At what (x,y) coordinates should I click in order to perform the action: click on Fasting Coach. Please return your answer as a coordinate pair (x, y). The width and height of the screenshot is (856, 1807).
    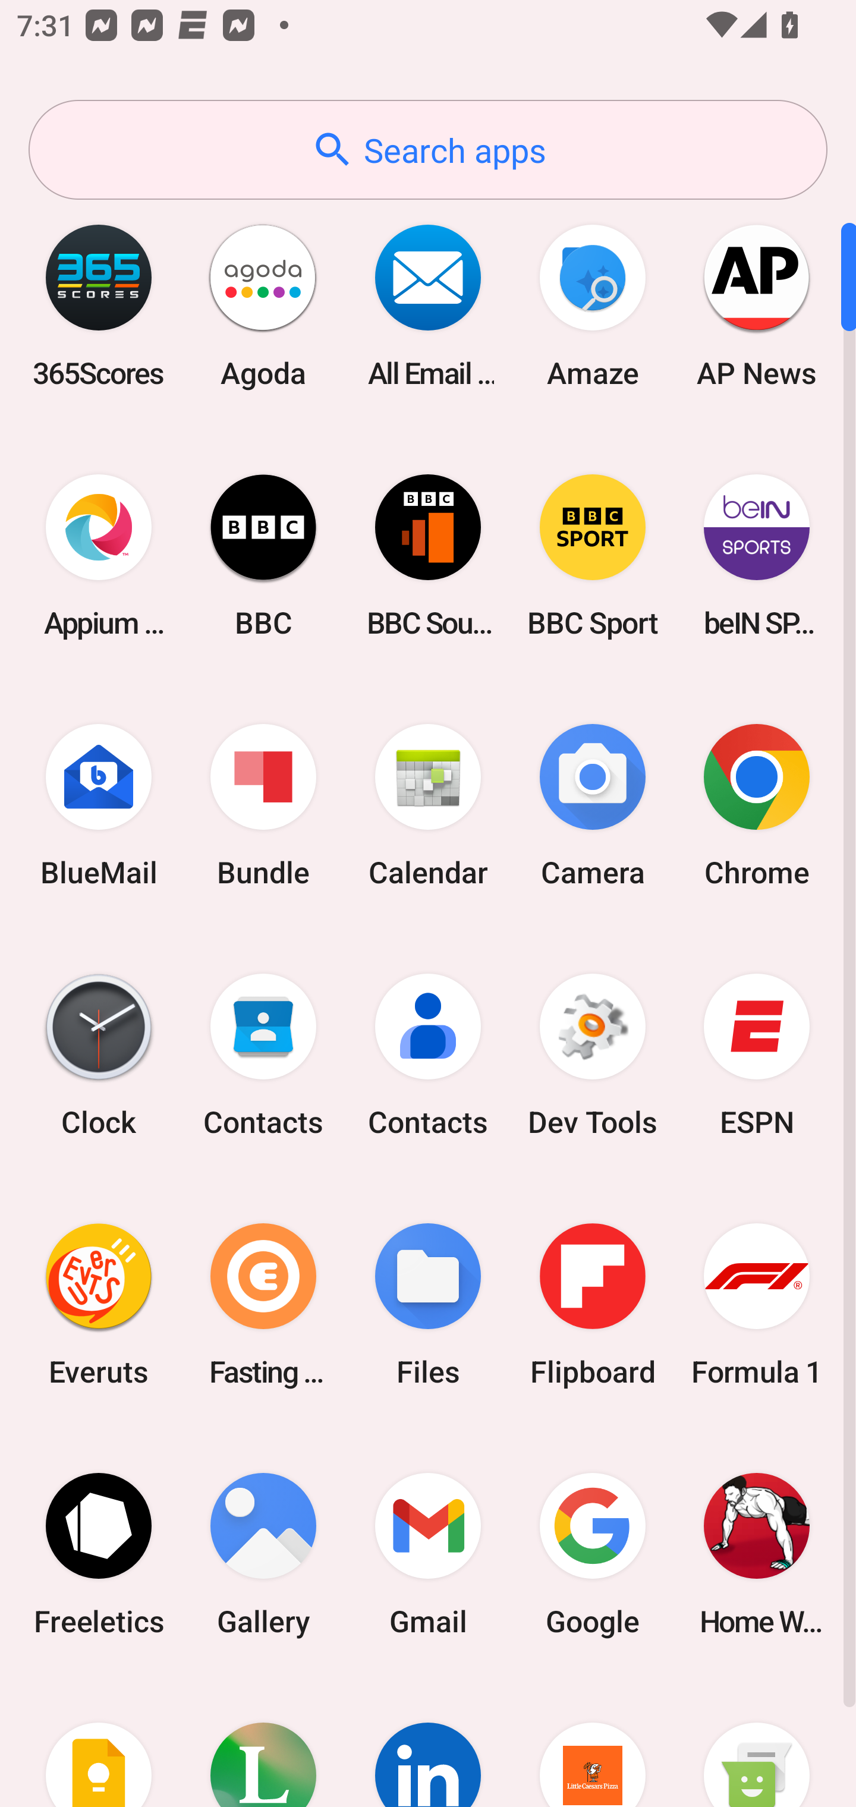
    Looking at the image, I should click on (263, 1304).